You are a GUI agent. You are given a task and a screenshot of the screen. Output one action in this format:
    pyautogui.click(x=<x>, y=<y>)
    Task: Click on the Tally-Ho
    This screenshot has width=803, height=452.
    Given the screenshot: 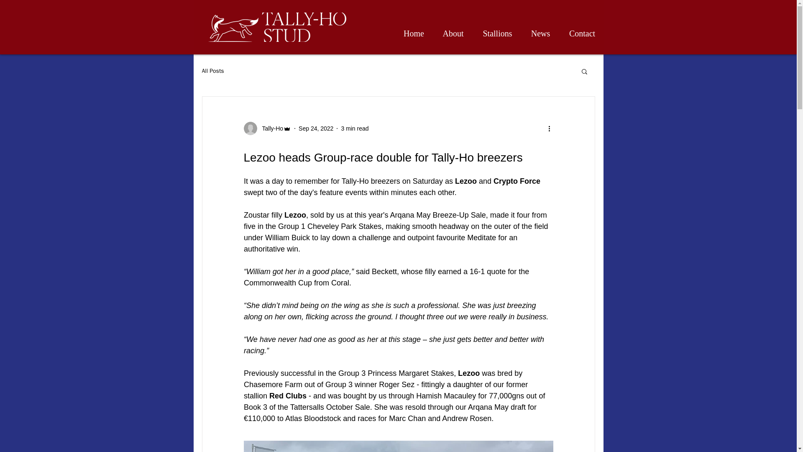 What is the action you would take?
    pyautogui.click(x=270, y=128)
    